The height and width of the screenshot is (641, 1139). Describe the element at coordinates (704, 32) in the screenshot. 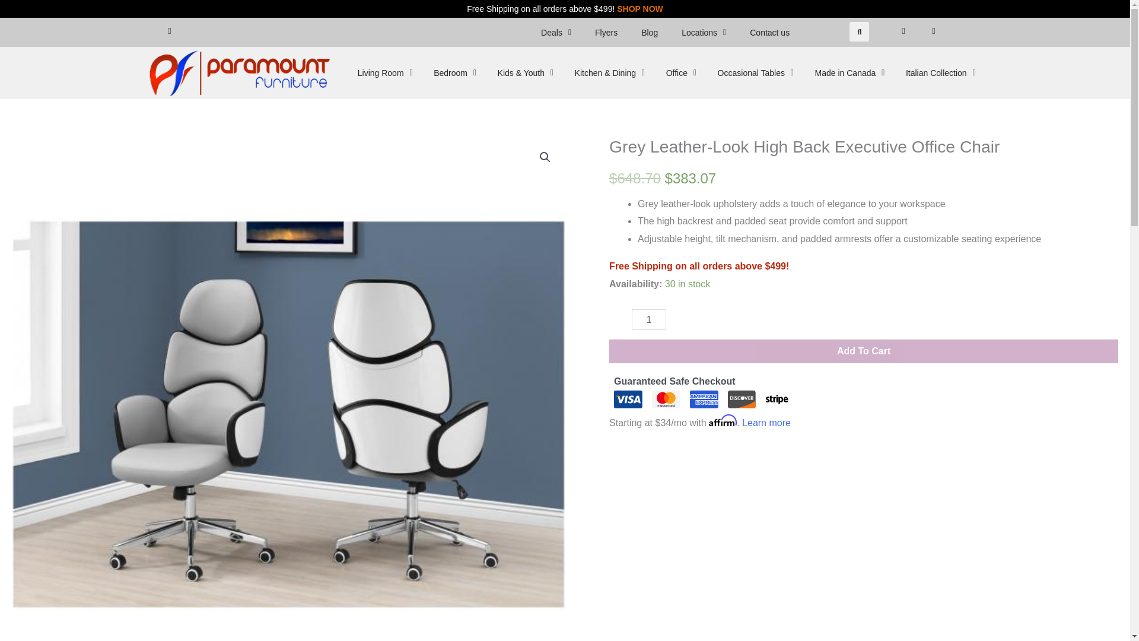

I see `Locations` at that location.